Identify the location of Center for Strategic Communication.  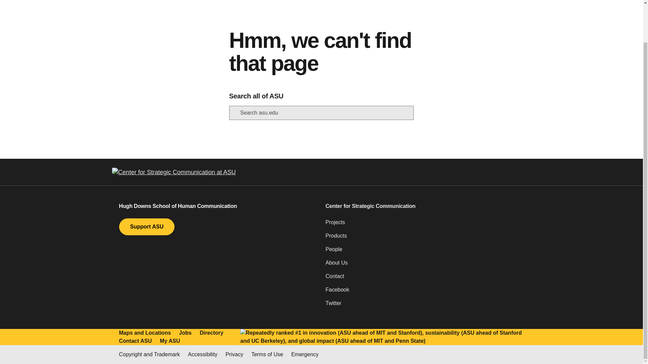
(424, 206).